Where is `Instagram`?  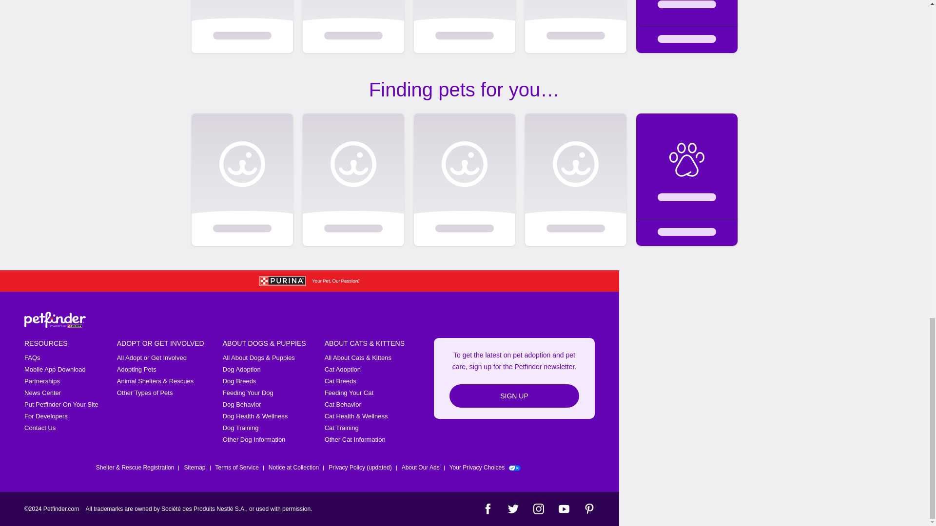
Instagram is located at coordinates (538, 508).